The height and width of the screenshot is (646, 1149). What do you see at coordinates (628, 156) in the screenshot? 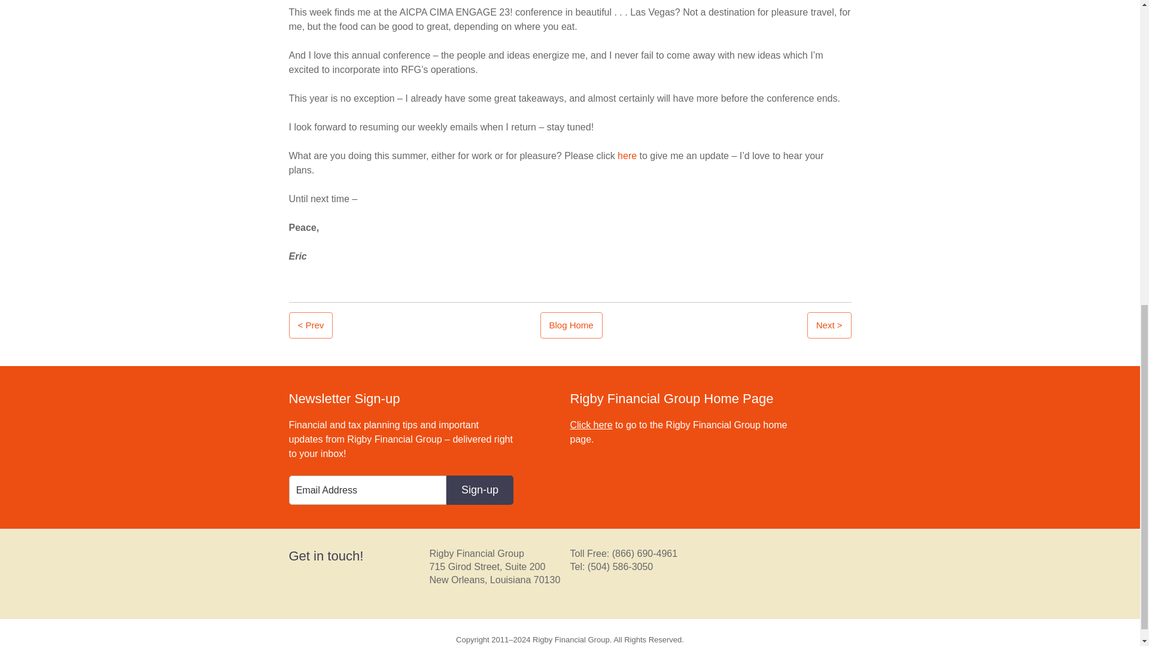
I see `here` at bounding box center [628, 156].